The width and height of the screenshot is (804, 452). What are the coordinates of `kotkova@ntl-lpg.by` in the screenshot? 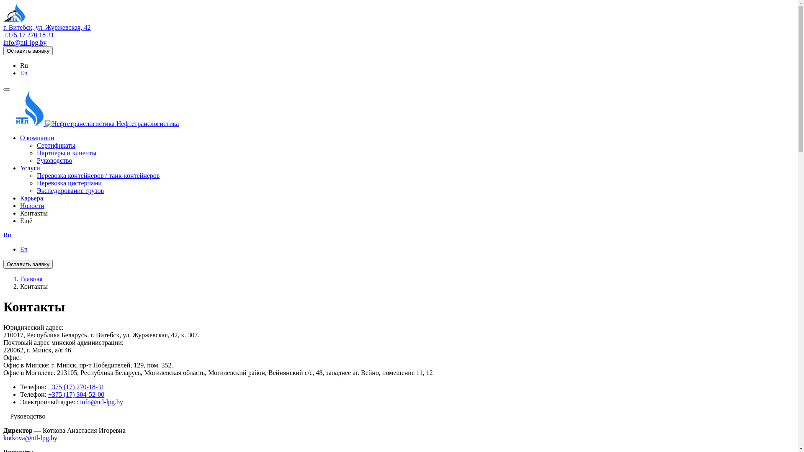 It's located at (30, 438).